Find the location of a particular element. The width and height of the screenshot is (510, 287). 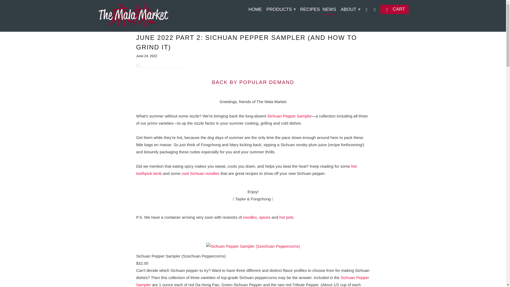

hot toothpick lamb is located at coordinates (246, 170).